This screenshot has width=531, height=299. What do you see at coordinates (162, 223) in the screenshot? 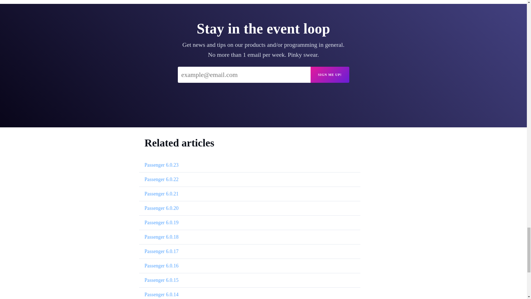
I see `Passenger 6.0.19` at bounding box center [162, 223].